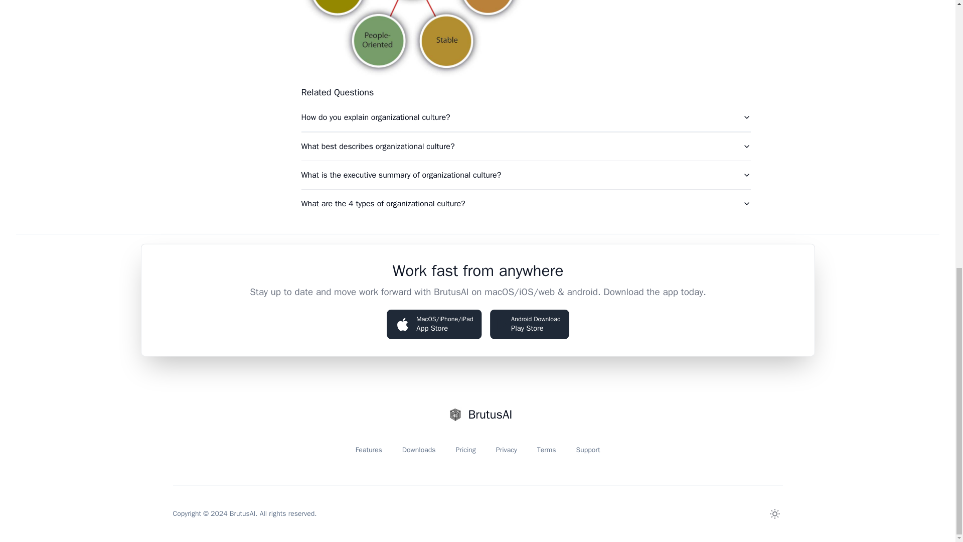 Image resolution: width=963 pixels, height=542 pixels. I want to click on What is the executive summary of organizational culture?, so click(588, 450).